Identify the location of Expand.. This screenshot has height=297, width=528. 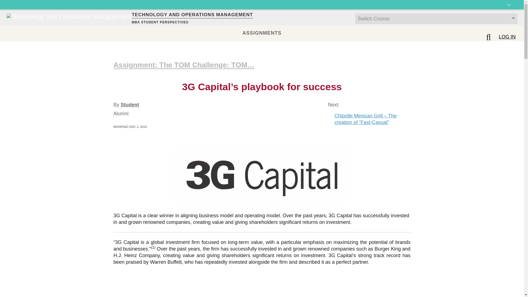
(509, 9).